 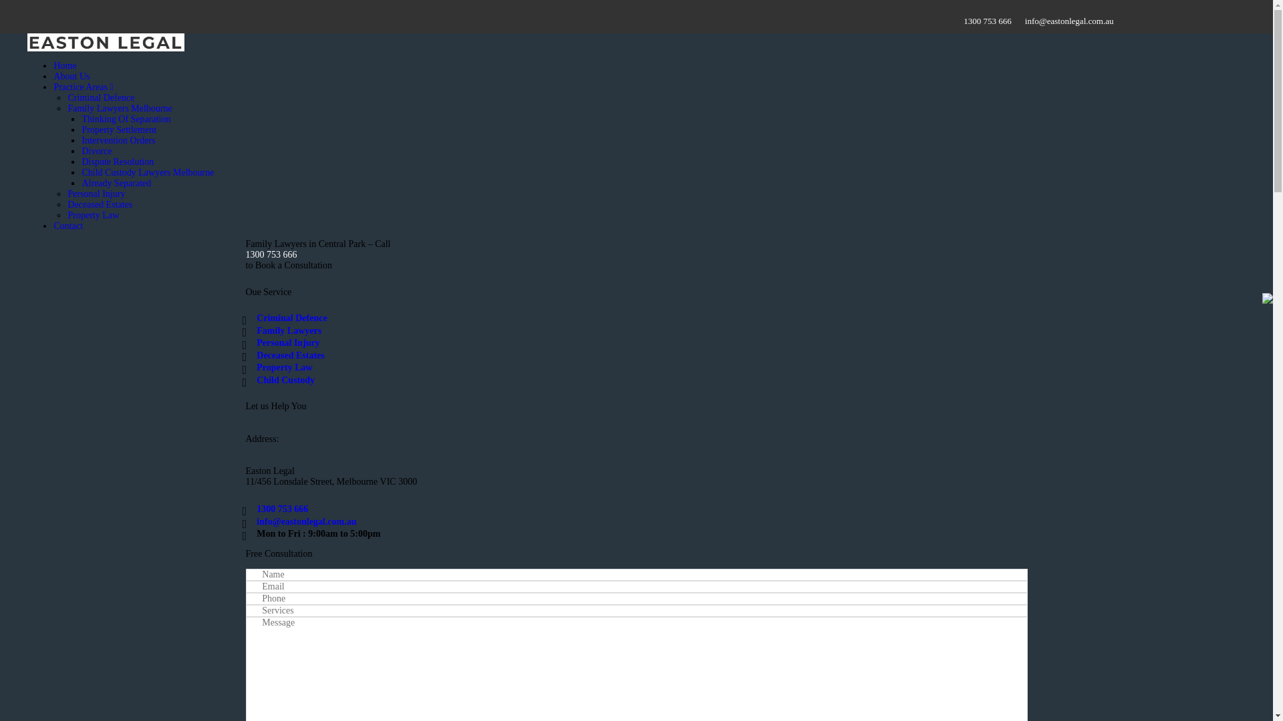 I want to click on 1300 753 666, so click(x=282, y=509).